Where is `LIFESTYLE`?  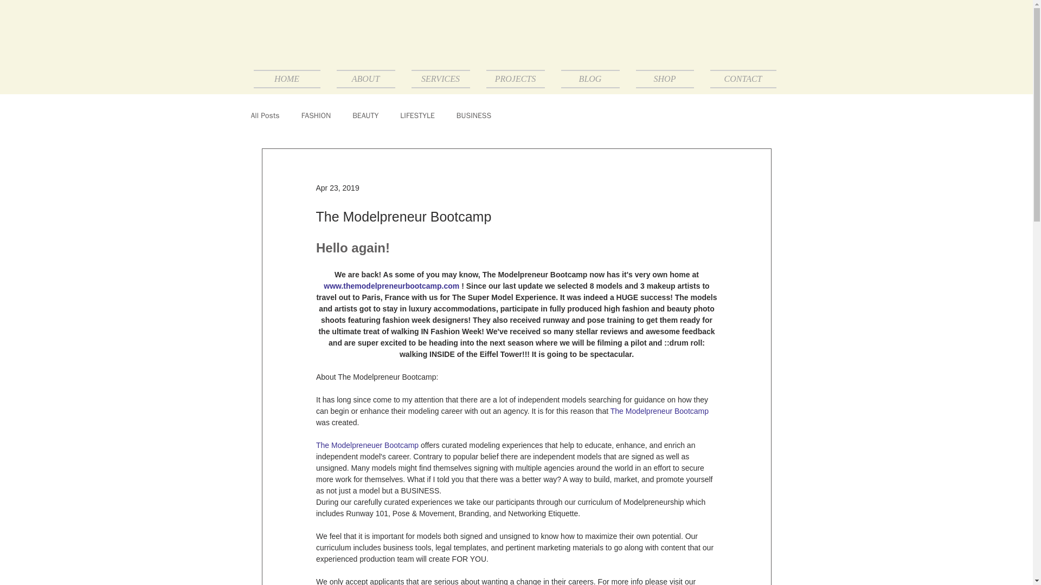 LIFESTYLE is located at coordinates (417, 116).